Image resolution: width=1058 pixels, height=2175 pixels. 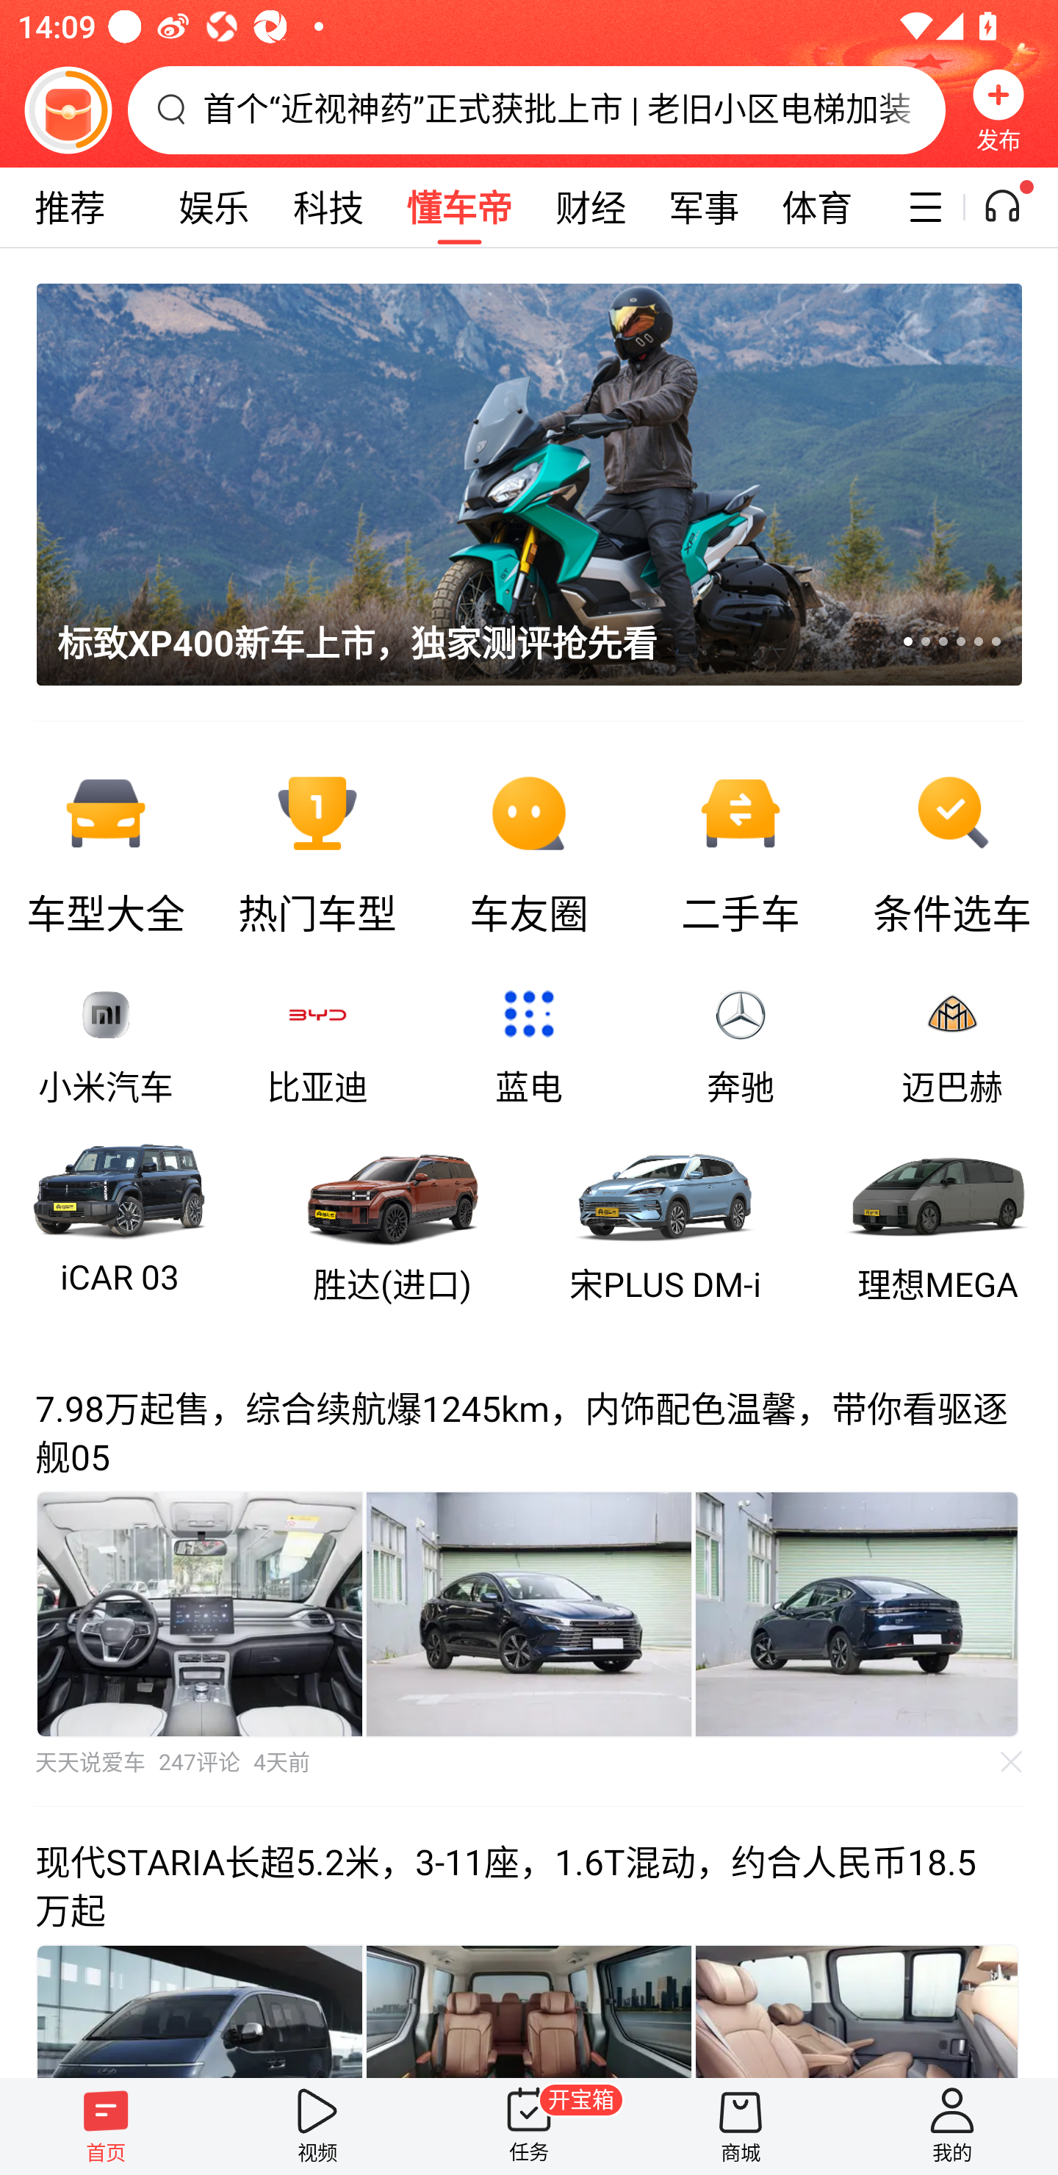 What do you see at coordinates (590, 207) in the screenshot?
I see `财经` at bounding box center [590, 207].